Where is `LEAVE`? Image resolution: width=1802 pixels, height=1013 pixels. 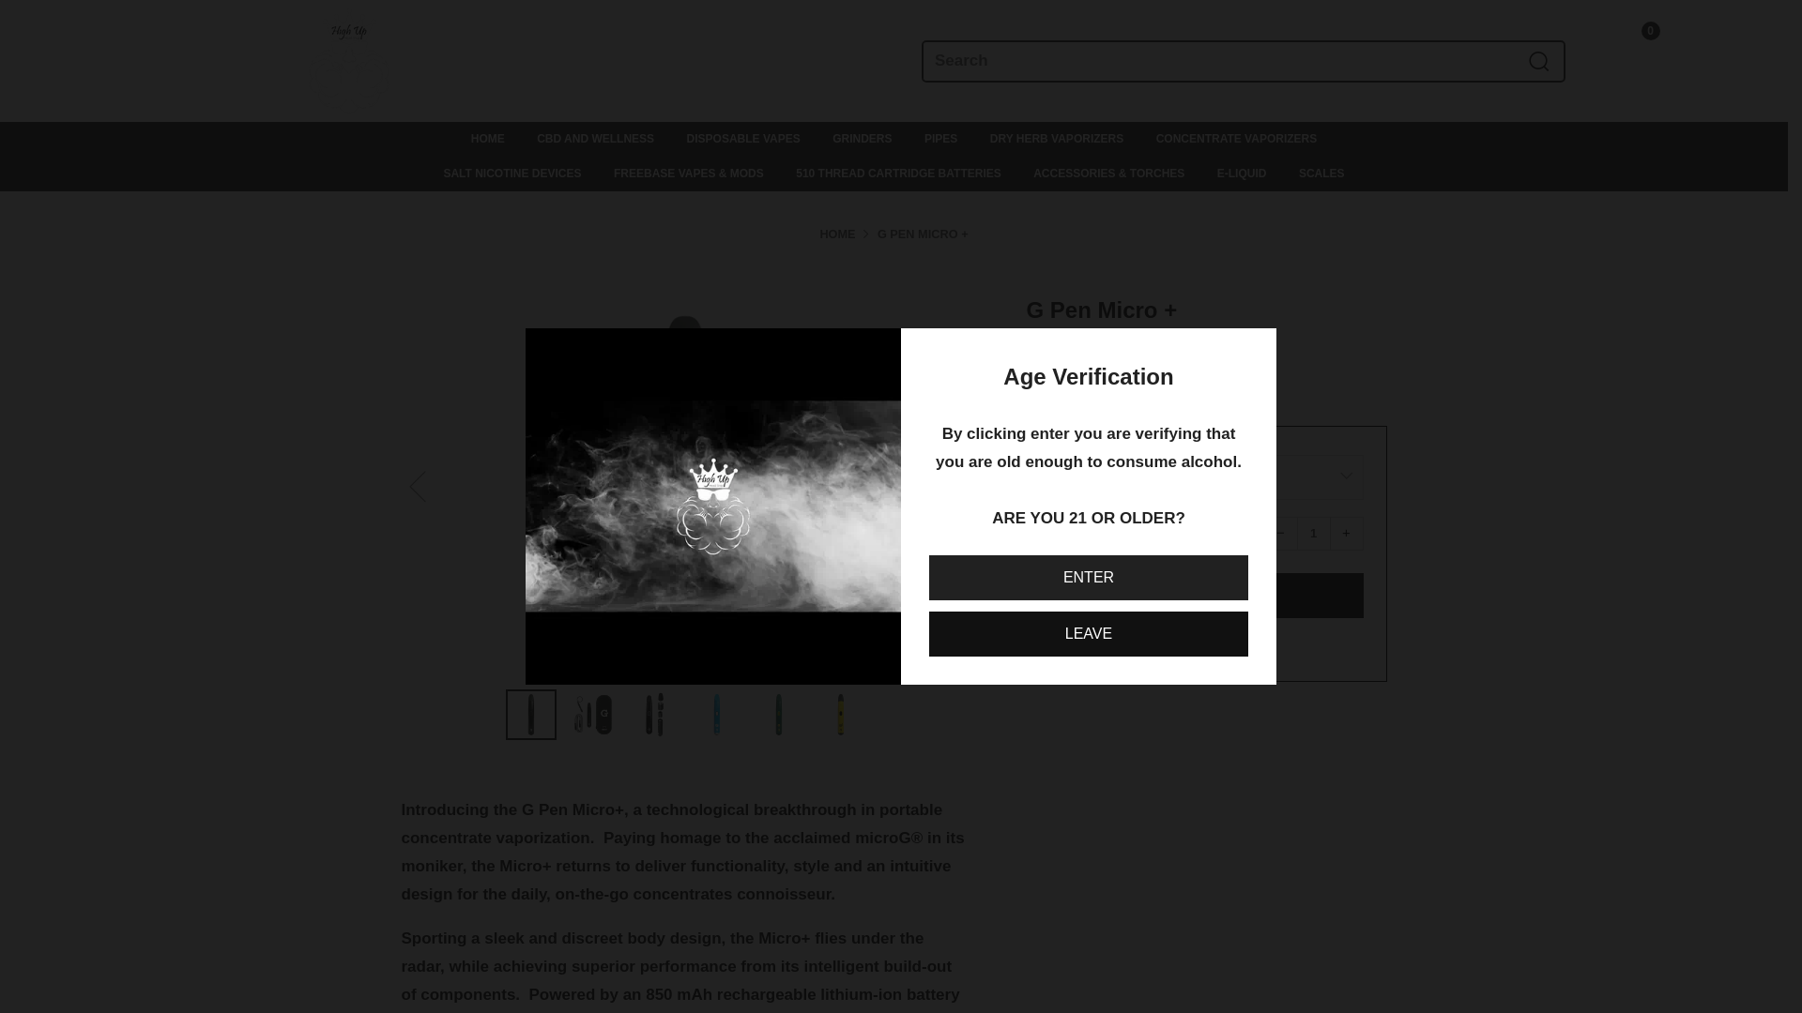
LEAVE is located at coordinates (1089, 634).